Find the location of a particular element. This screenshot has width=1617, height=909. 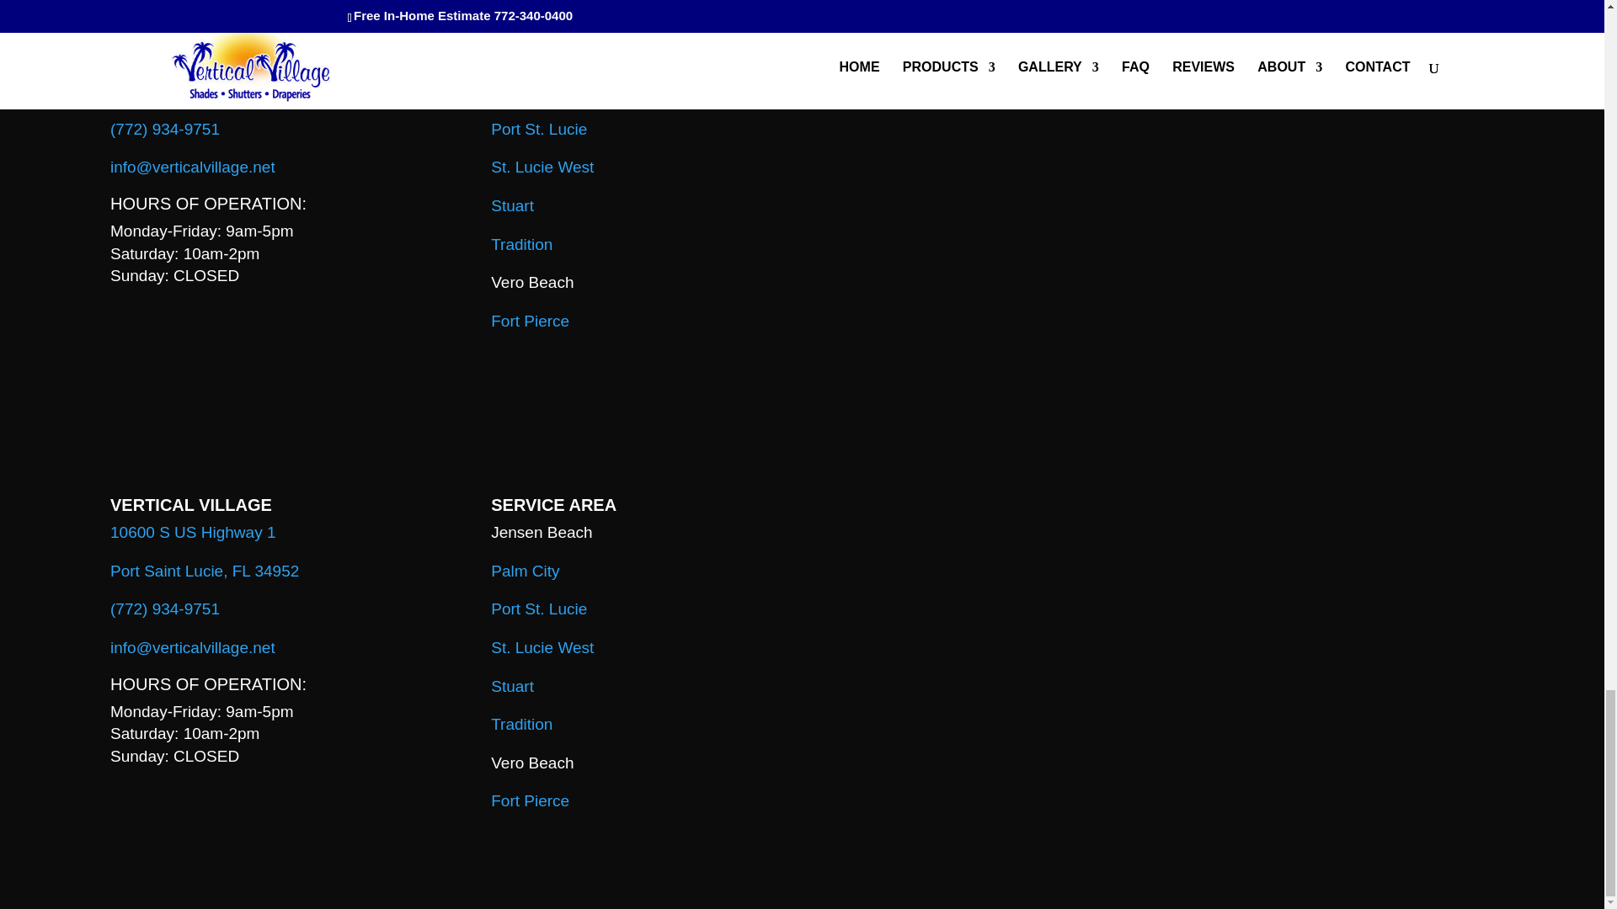

St. Lucie West is located at coordinates (542, 167).